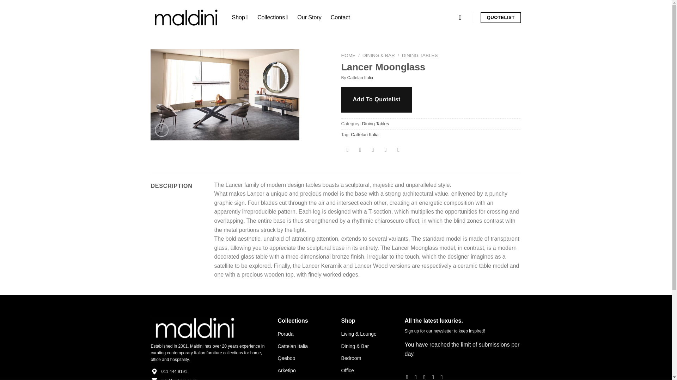  Describe the element at coordinates (385, 150) in the screenshot. I see `Pin on Pinterest` at that location.